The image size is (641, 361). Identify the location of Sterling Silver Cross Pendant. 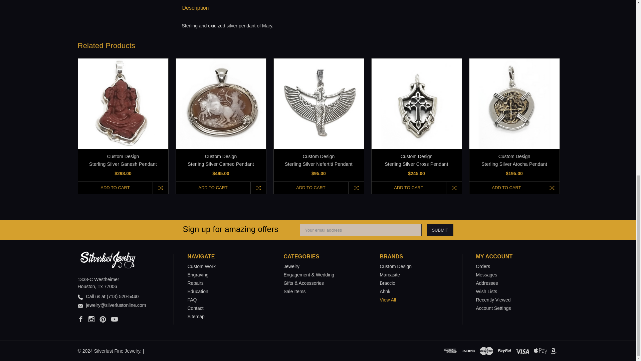
(416, 103).